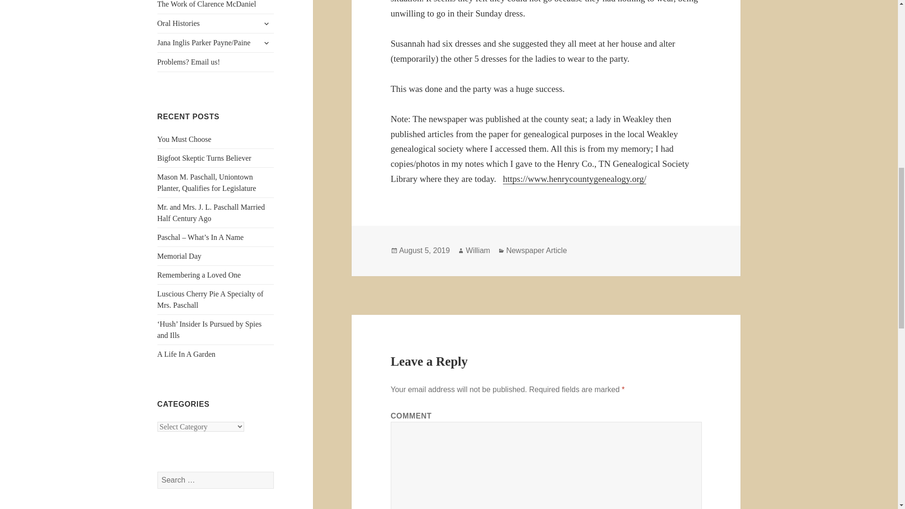 Image resolution: width=905 pixels, height=509 pixels. I want to click on Bigfoot Skeptic Turns Believer, so click(205, 158).